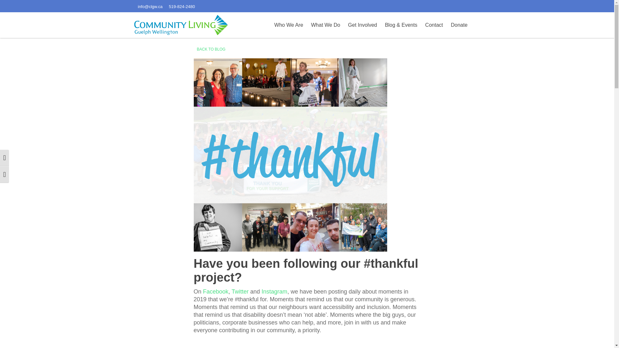  Describe the element at coordinates (362, 25) in the screenshot. I see `Get Involved` at that location.